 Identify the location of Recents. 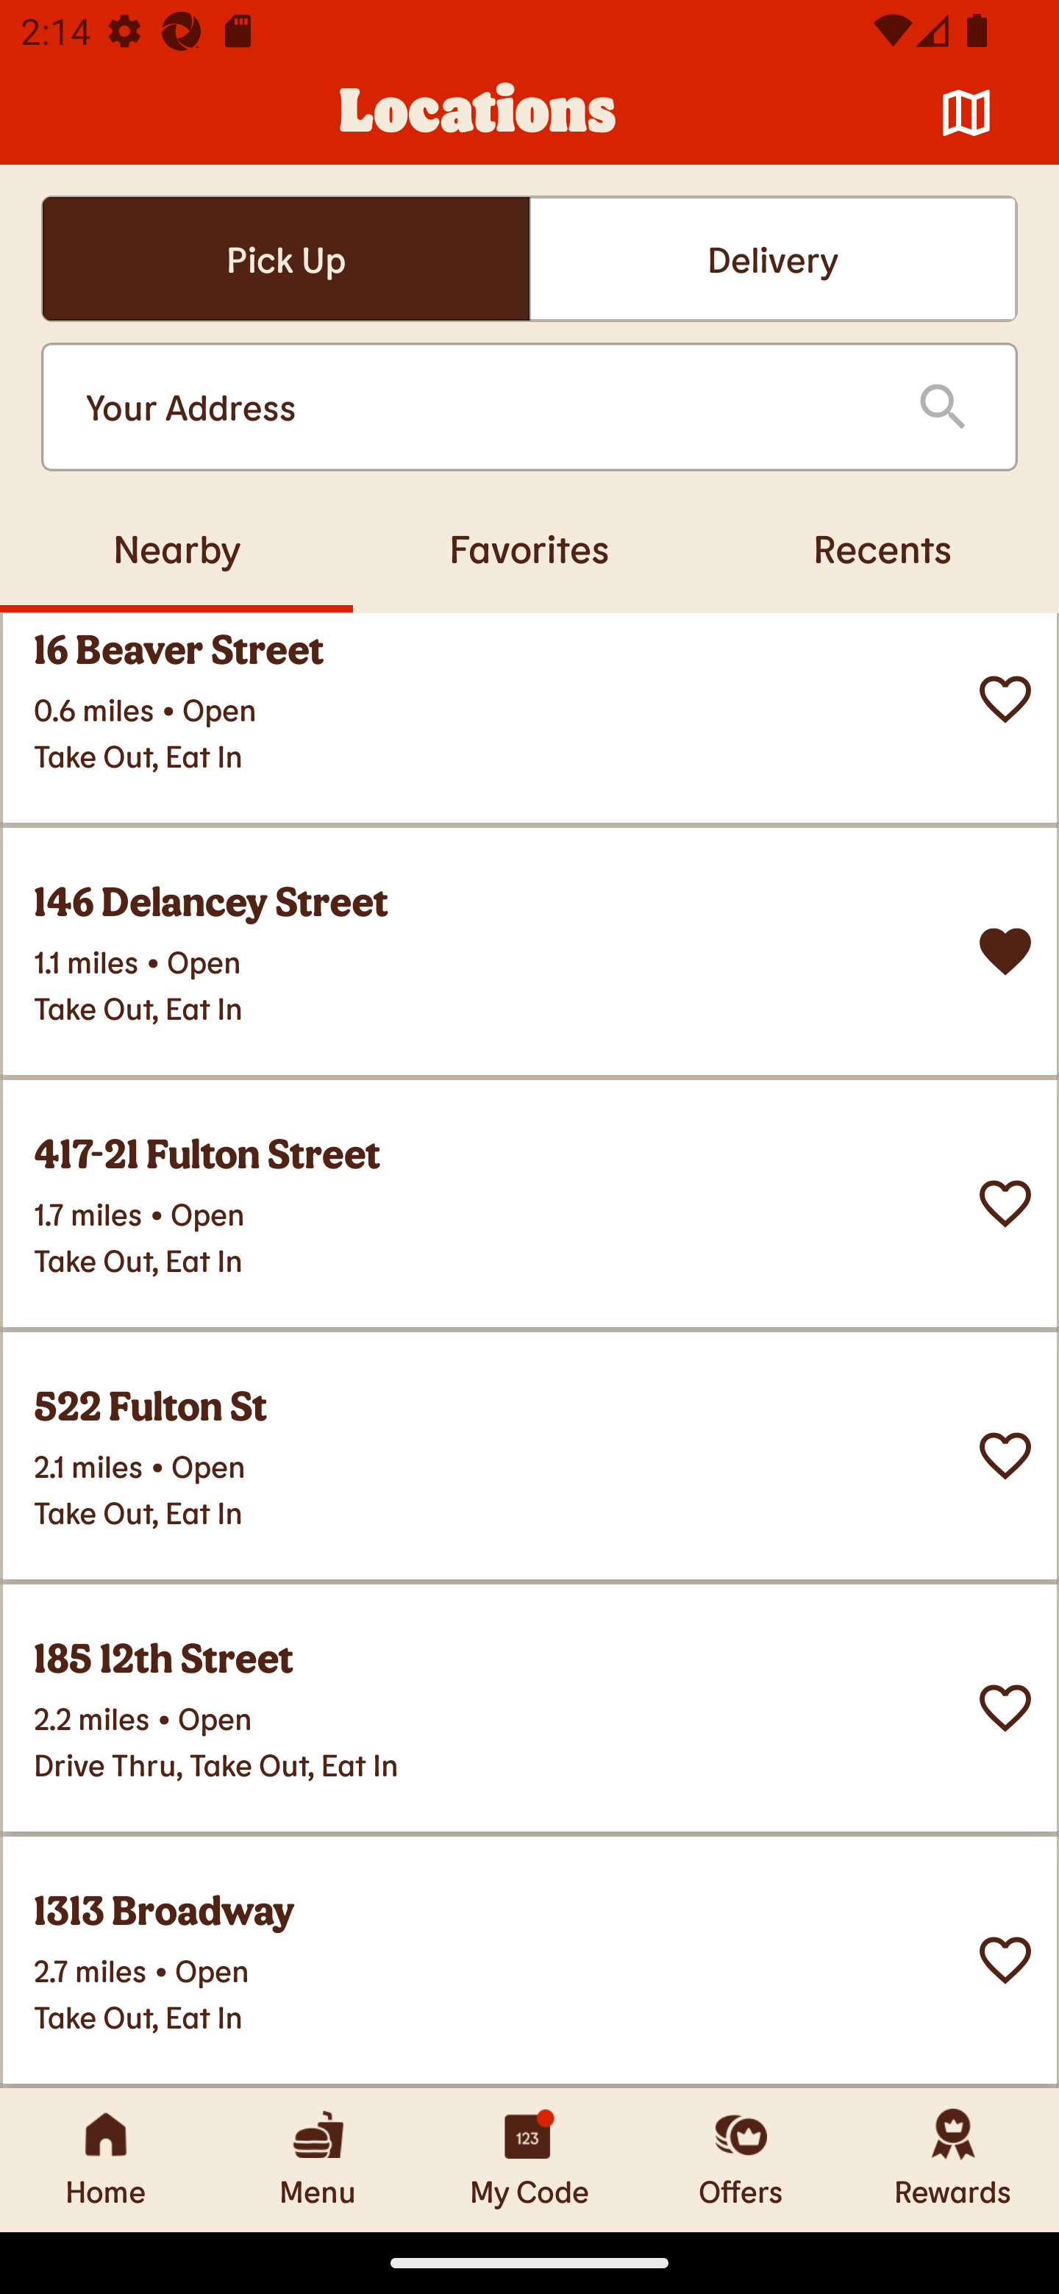
(883, 548).